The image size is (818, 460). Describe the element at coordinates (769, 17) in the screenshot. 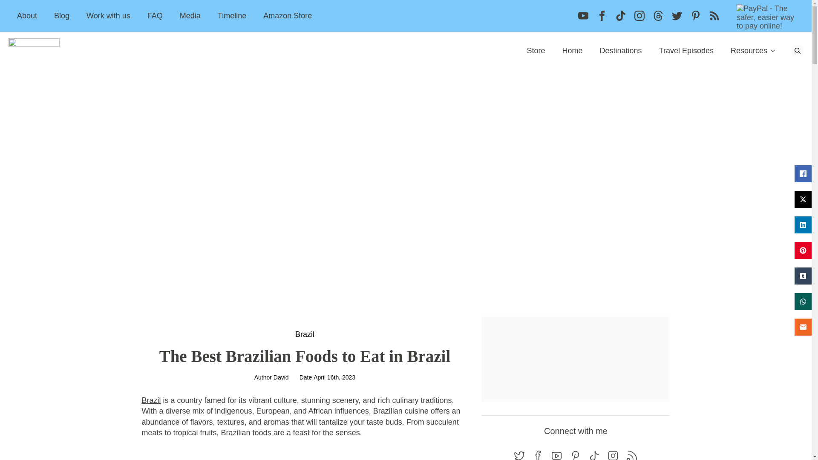

I see `PayPal - The safer, easier way to pay online!` at that location.